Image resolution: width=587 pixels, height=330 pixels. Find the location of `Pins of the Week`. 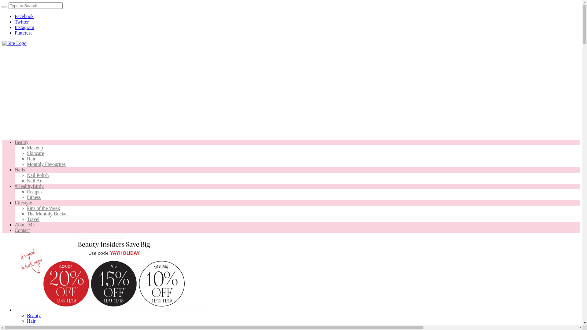

Pins of the Week is located at coordinates (43, 208).